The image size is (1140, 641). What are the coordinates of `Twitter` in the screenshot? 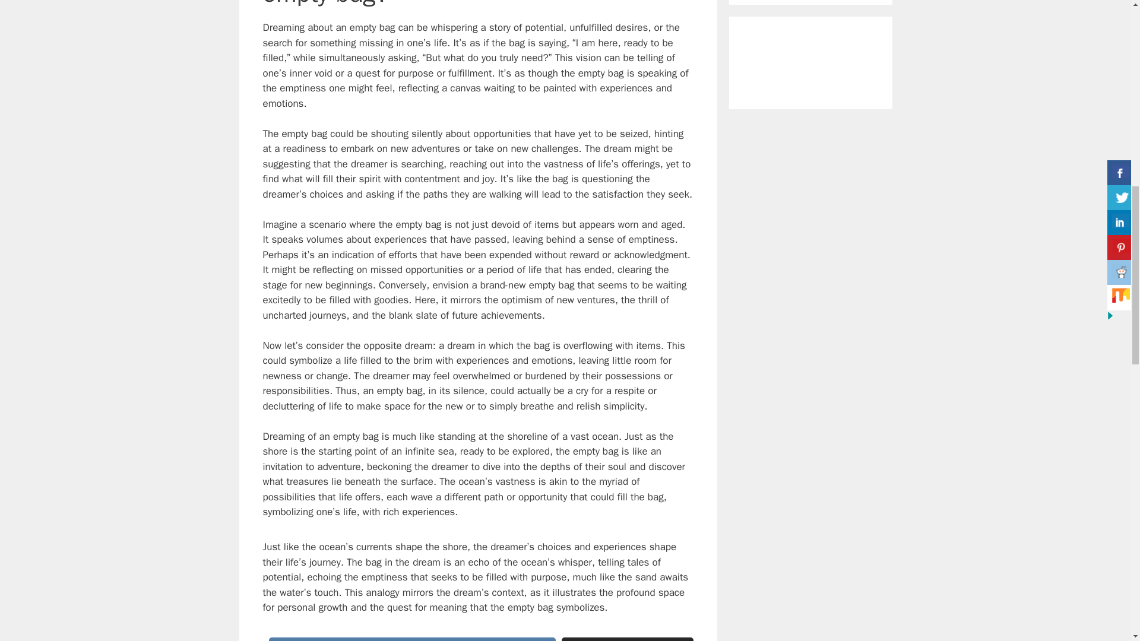 It's located at (627, 639).